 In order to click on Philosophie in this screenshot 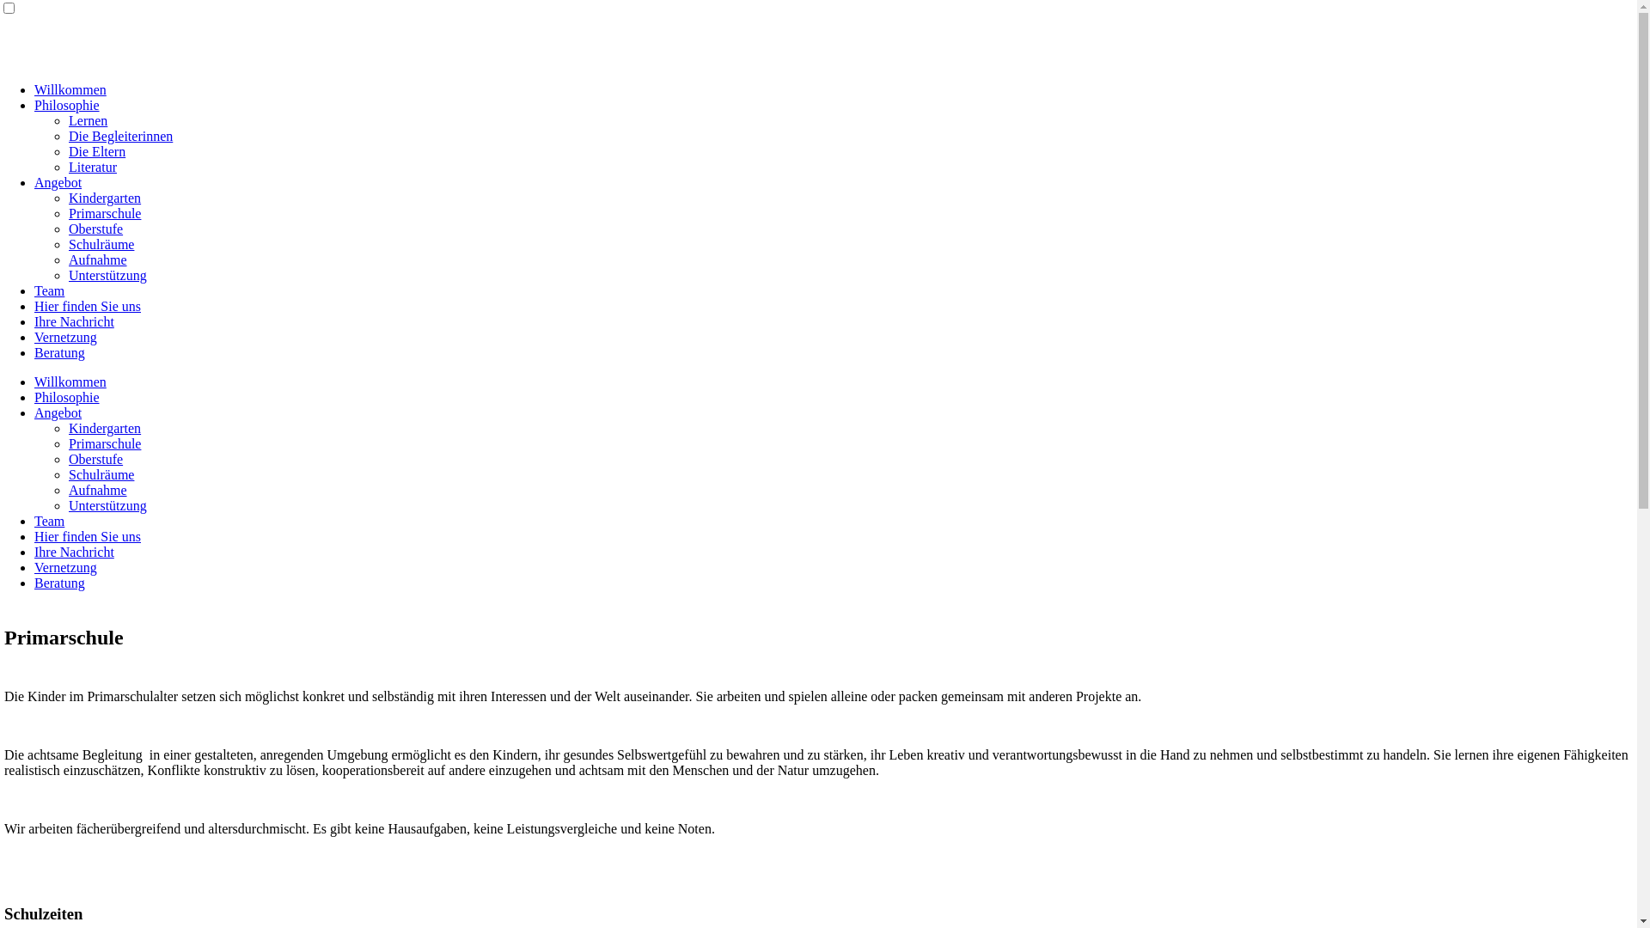, I will do `click(67, 397)`.